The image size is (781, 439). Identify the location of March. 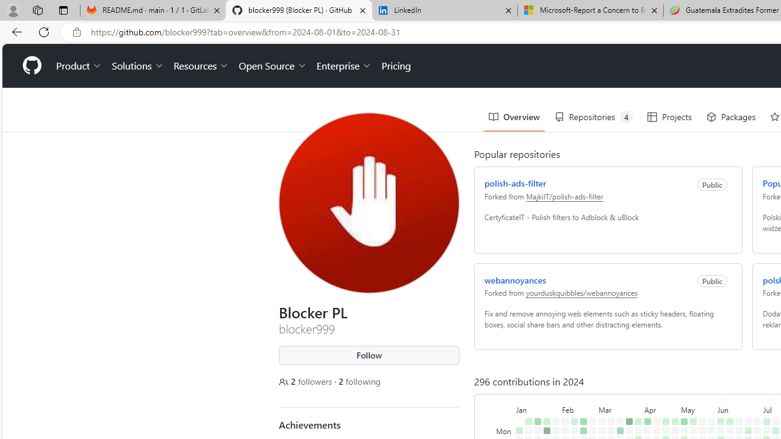
(620, 409).